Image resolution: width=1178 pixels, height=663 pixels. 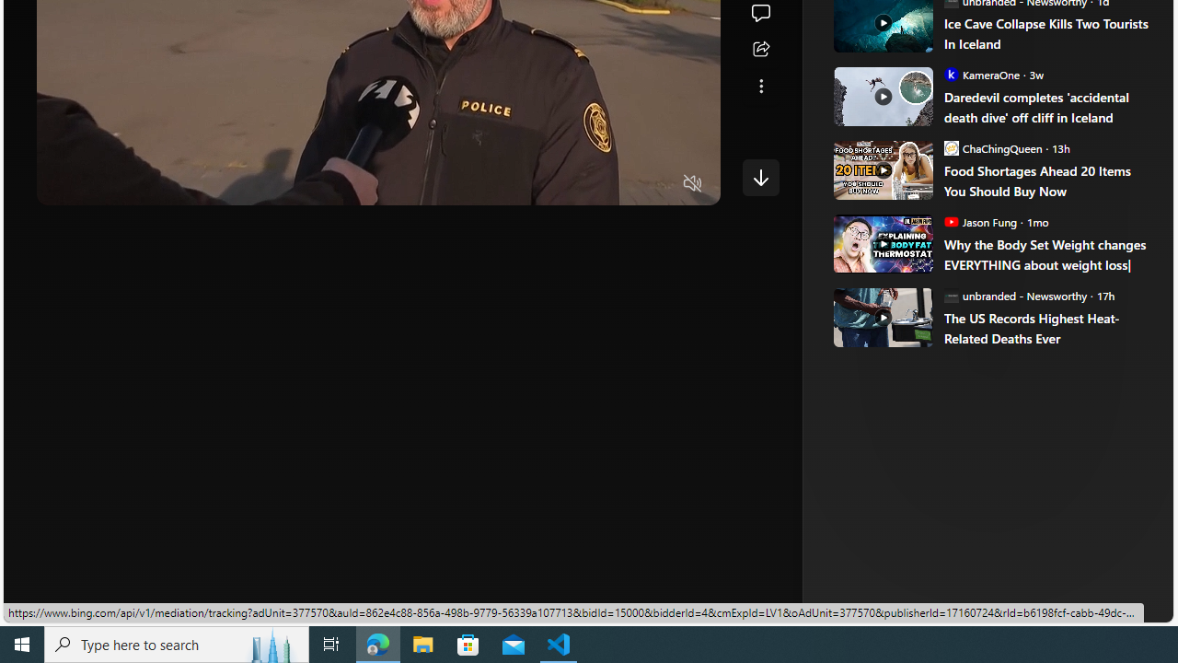 What do you see at coordinates (981, 74) in the screenshot?
I see `KameraOne KameraOne` at bounding box center [981, 74].